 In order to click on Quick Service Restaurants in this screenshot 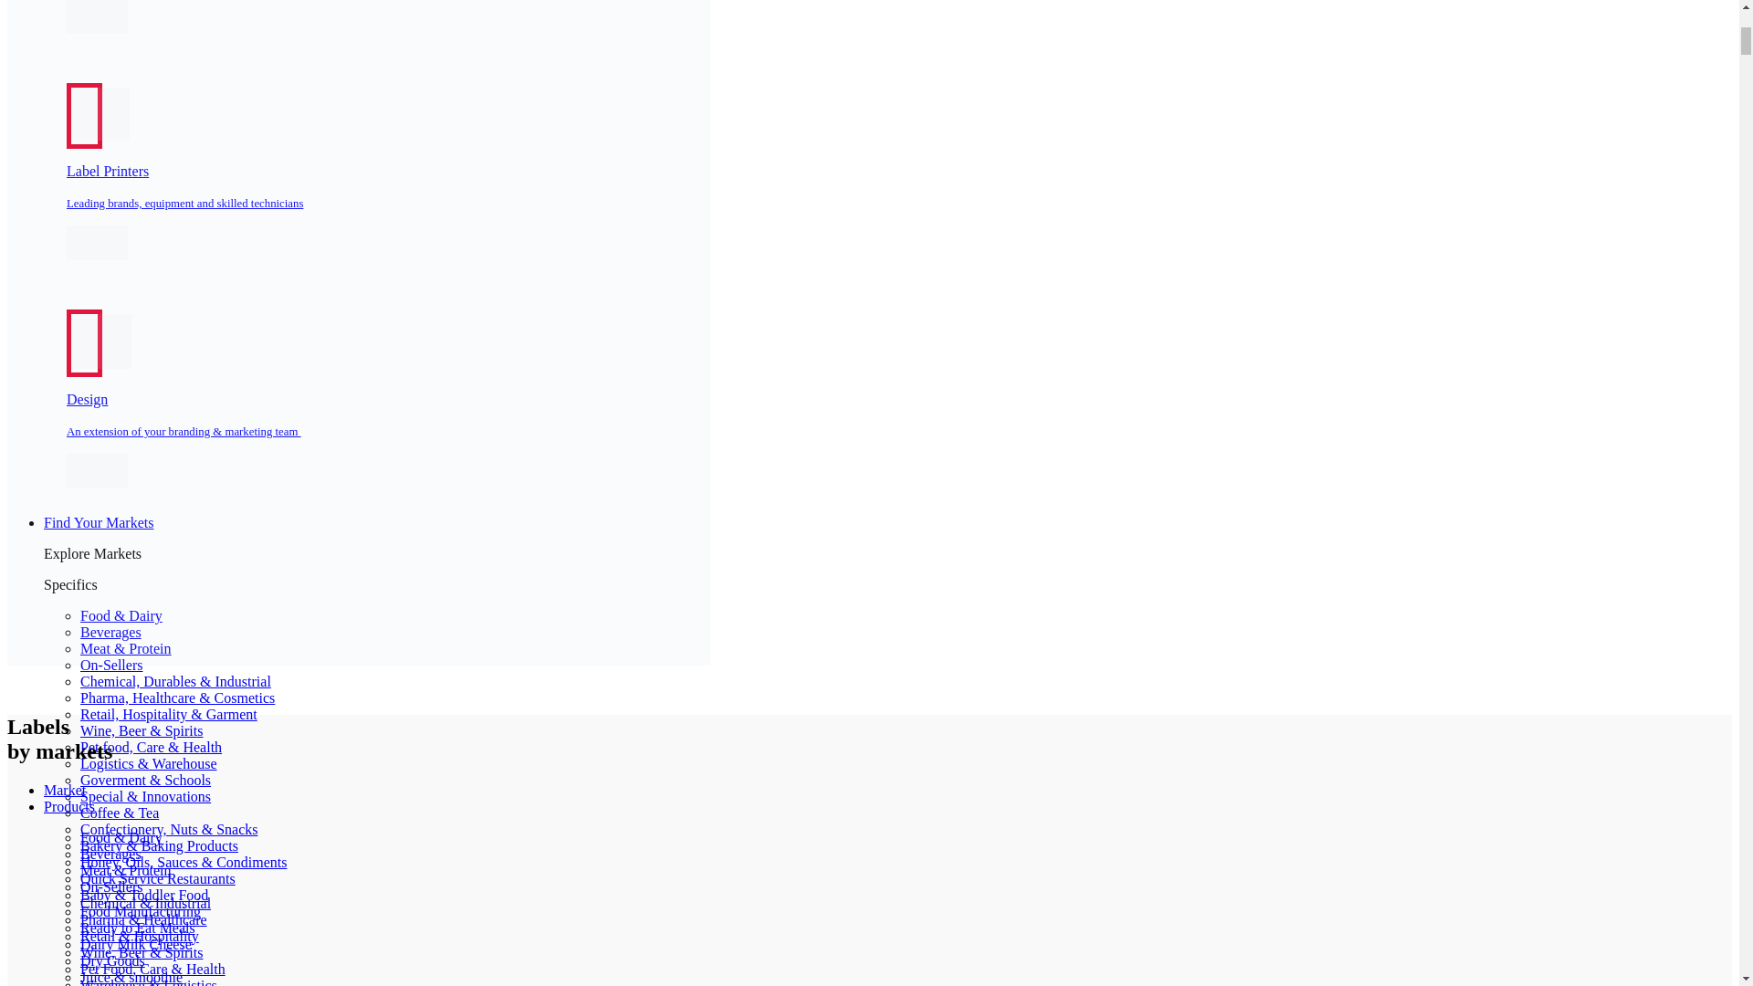, I will do `click(157, 878)`.